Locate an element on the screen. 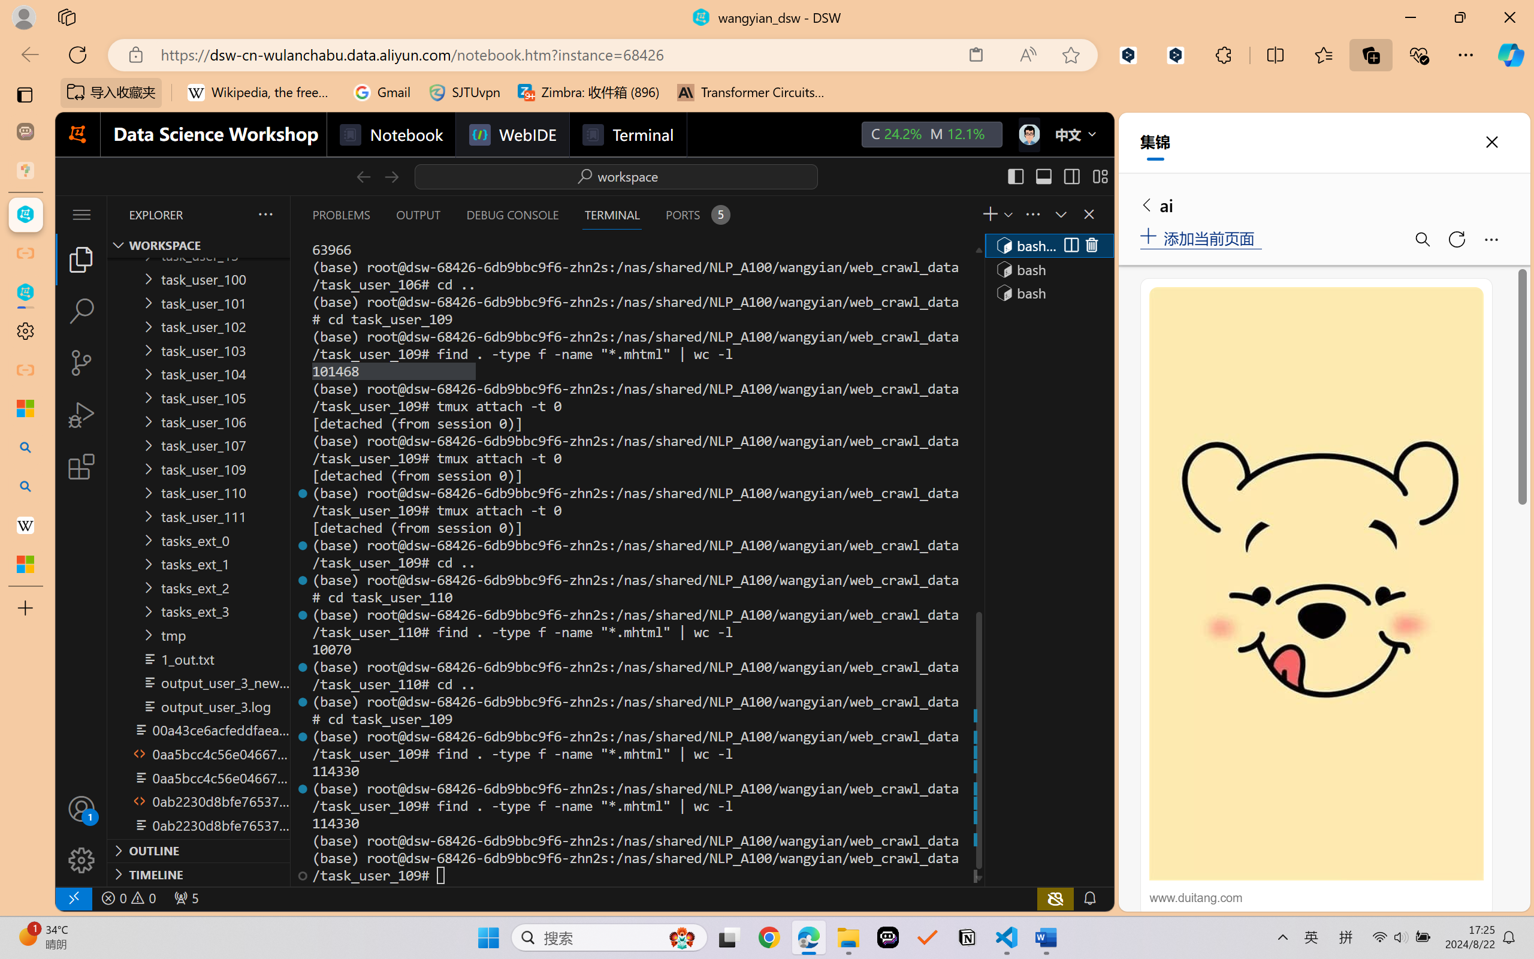  Gmail is located at coordinates (382, 92).